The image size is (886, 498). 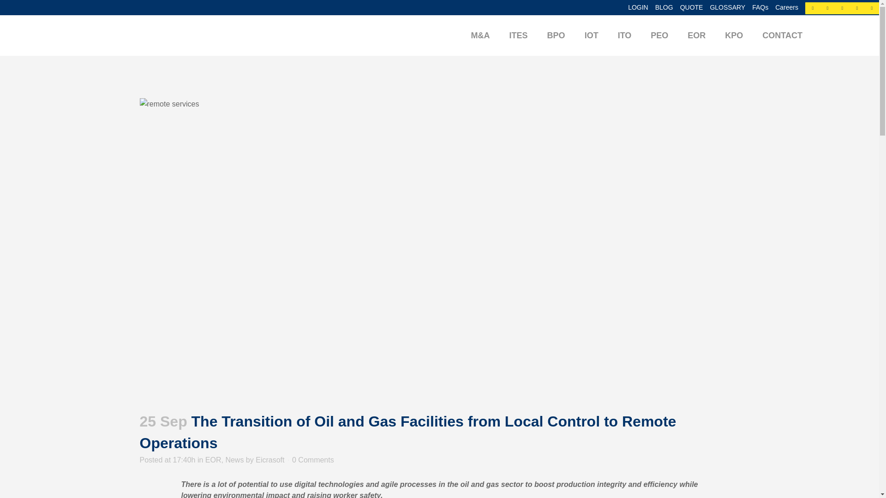 I want to click on QUOTE, so click(x=688, y=7).